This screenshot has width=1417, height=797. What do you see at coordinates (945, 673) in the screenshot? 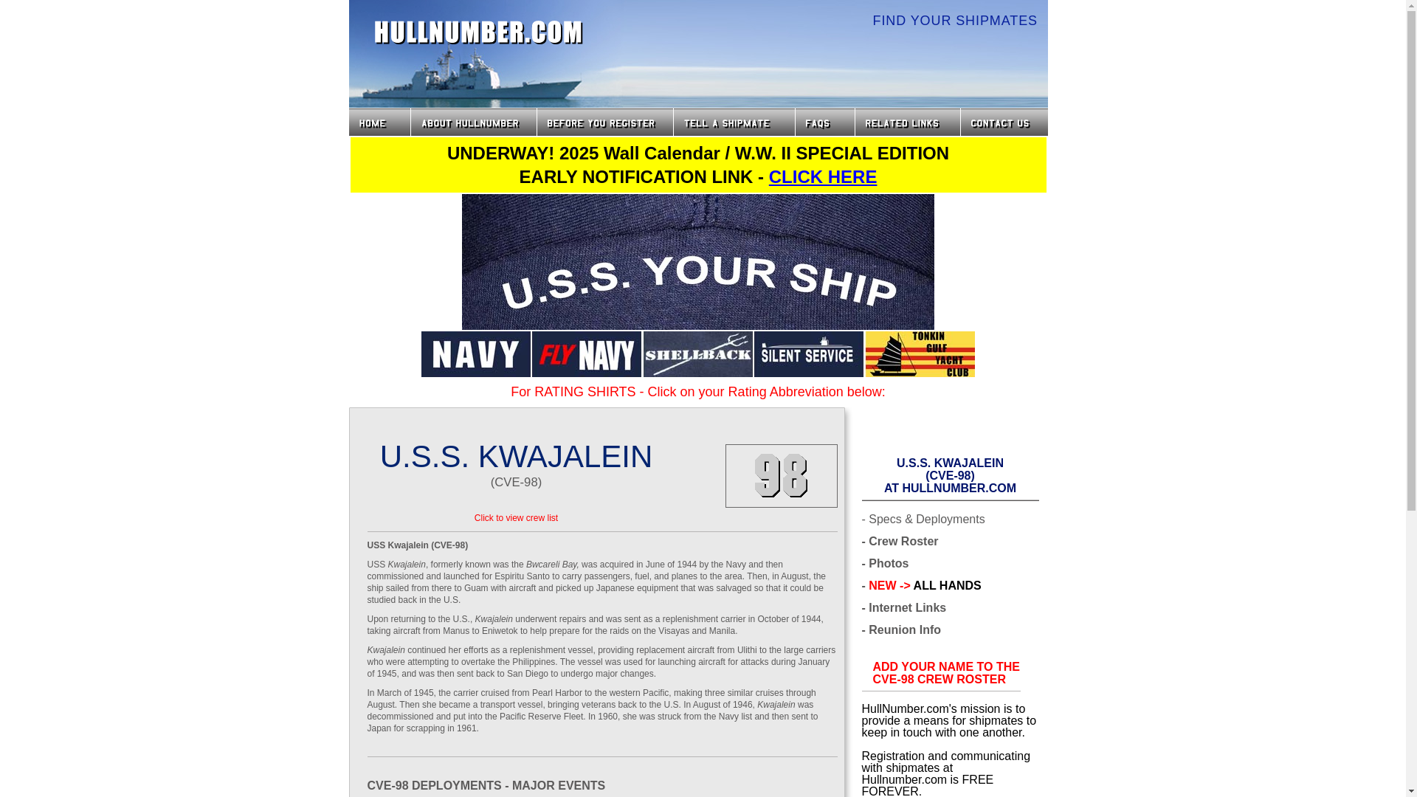
I see `About HullNumber` at bounding box center [945, 673].